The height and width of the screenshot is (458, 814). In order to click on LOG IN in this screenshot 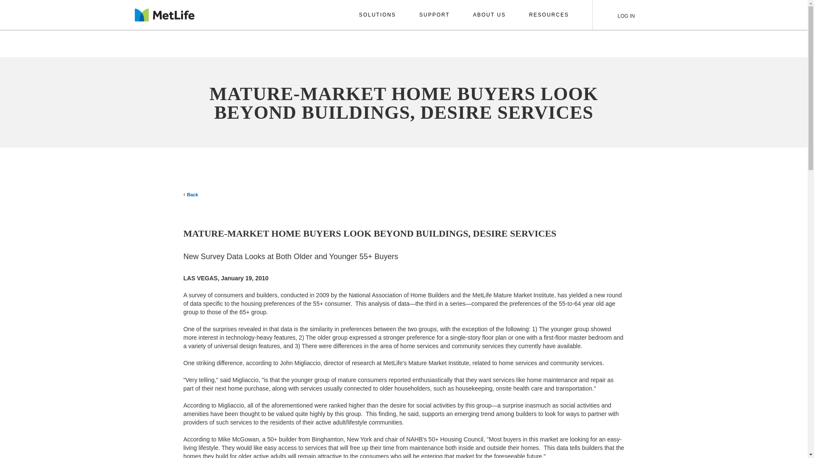, I will do `click(622, 15)`.